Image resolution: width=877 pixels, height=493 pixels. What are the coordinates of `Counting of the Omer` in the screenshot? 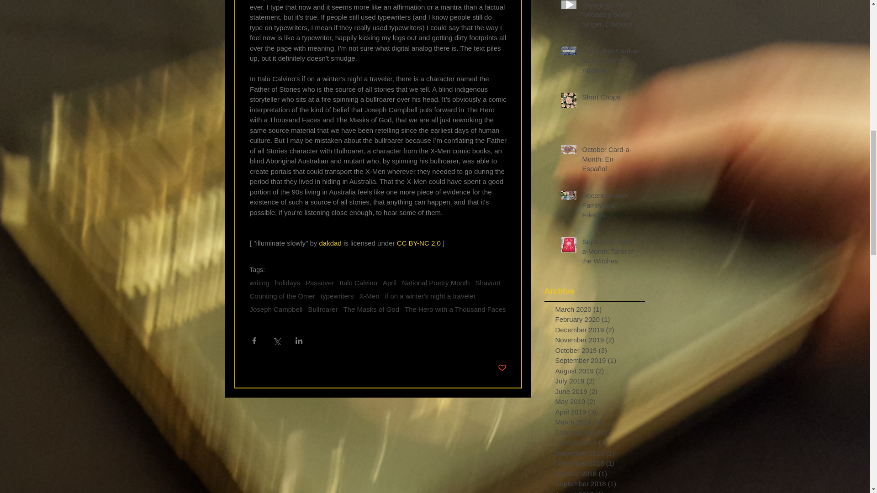 It's located at (282, 296).